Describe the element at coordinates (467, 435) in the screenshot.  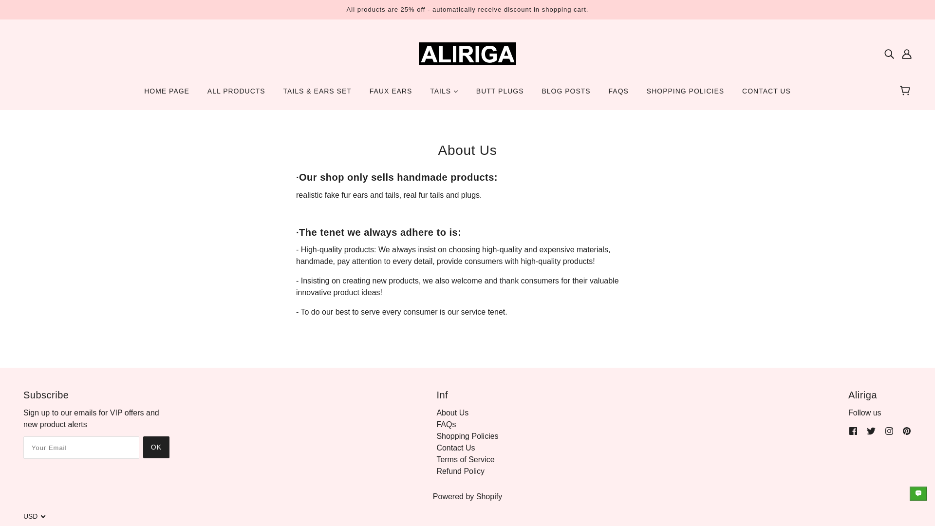
I see `Shopping Policies` at that location.